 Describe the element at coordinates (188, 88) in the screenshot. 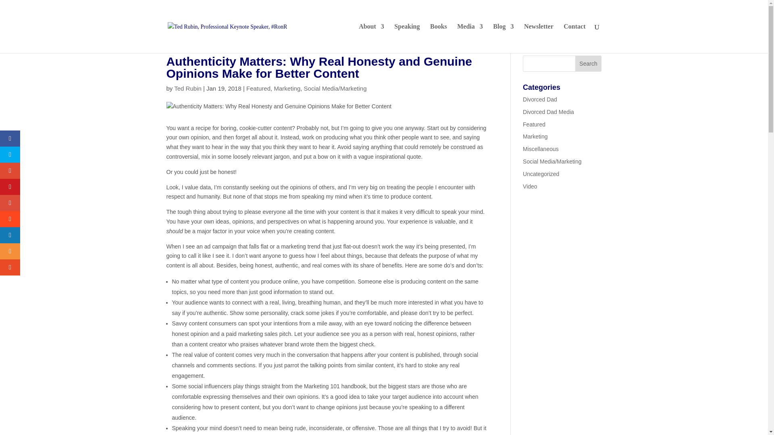

I see `Posts by Ted Rubin` at that location.